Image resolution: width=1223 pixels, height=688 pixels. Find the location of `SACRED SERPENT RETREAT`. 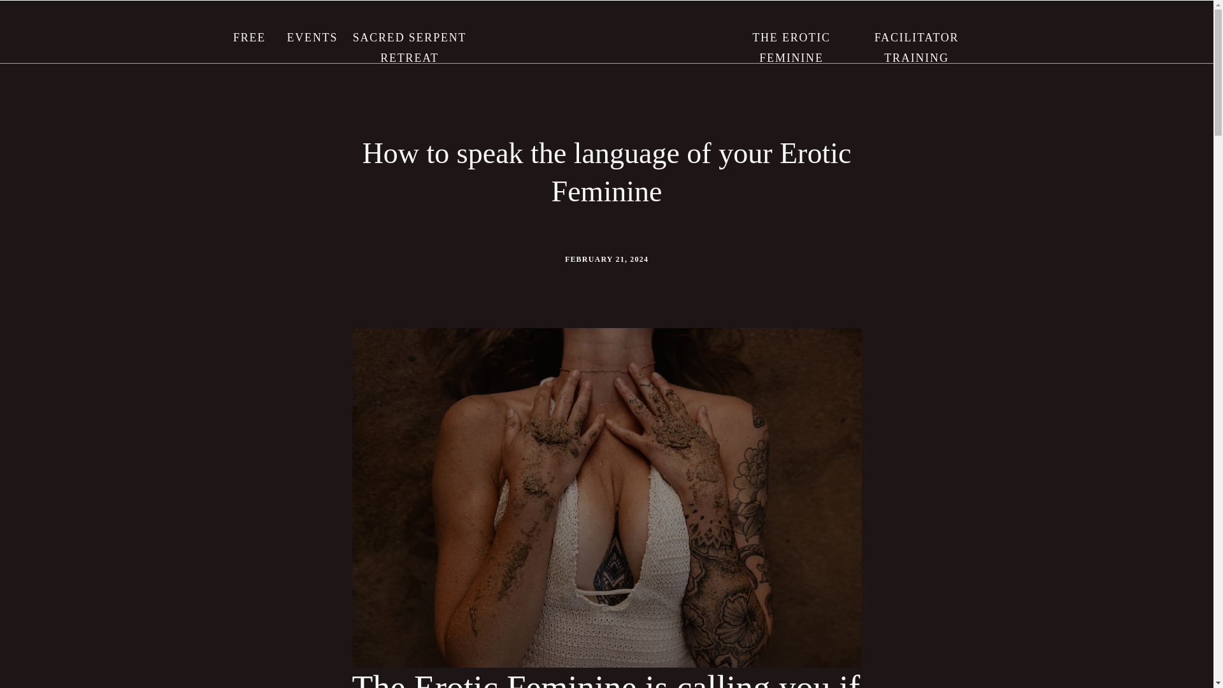

SACRED SERPENT RETREAT is located at coordinates (409, 37).